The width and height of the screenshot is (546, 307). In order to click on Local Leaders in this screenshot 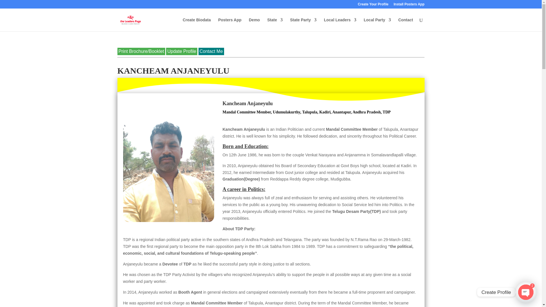, I will do `click(340, 24)`.